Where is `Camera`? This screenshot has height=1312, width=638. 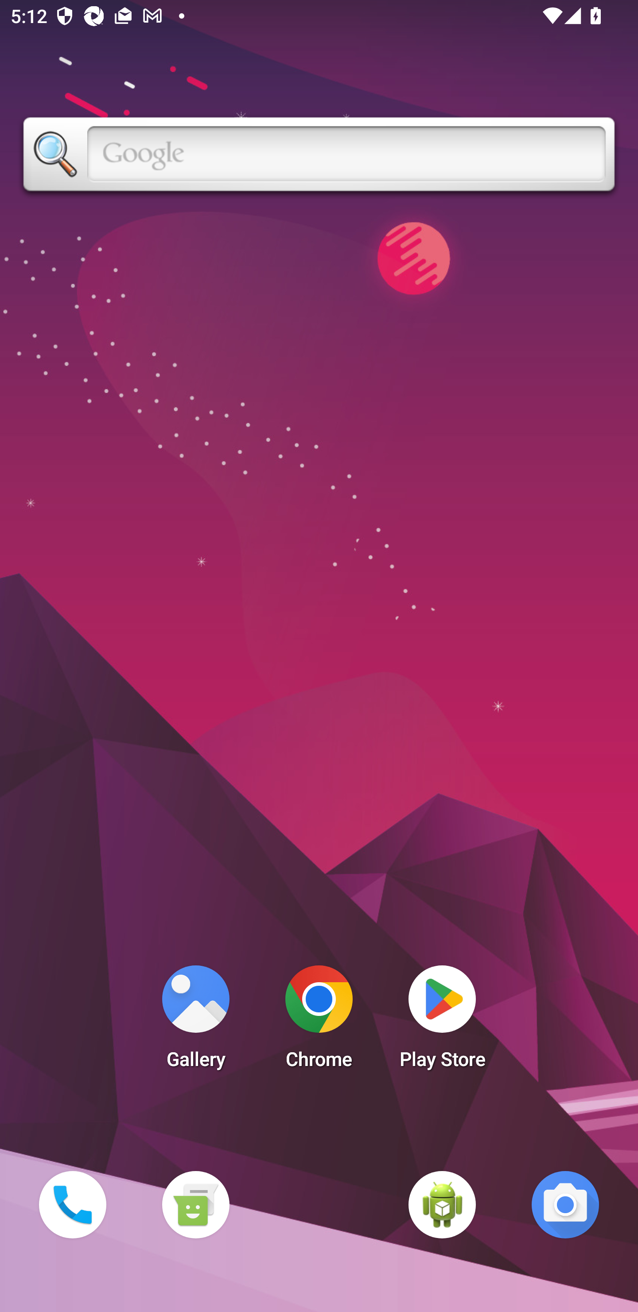 Camera is located at coordinates (565, 1204).